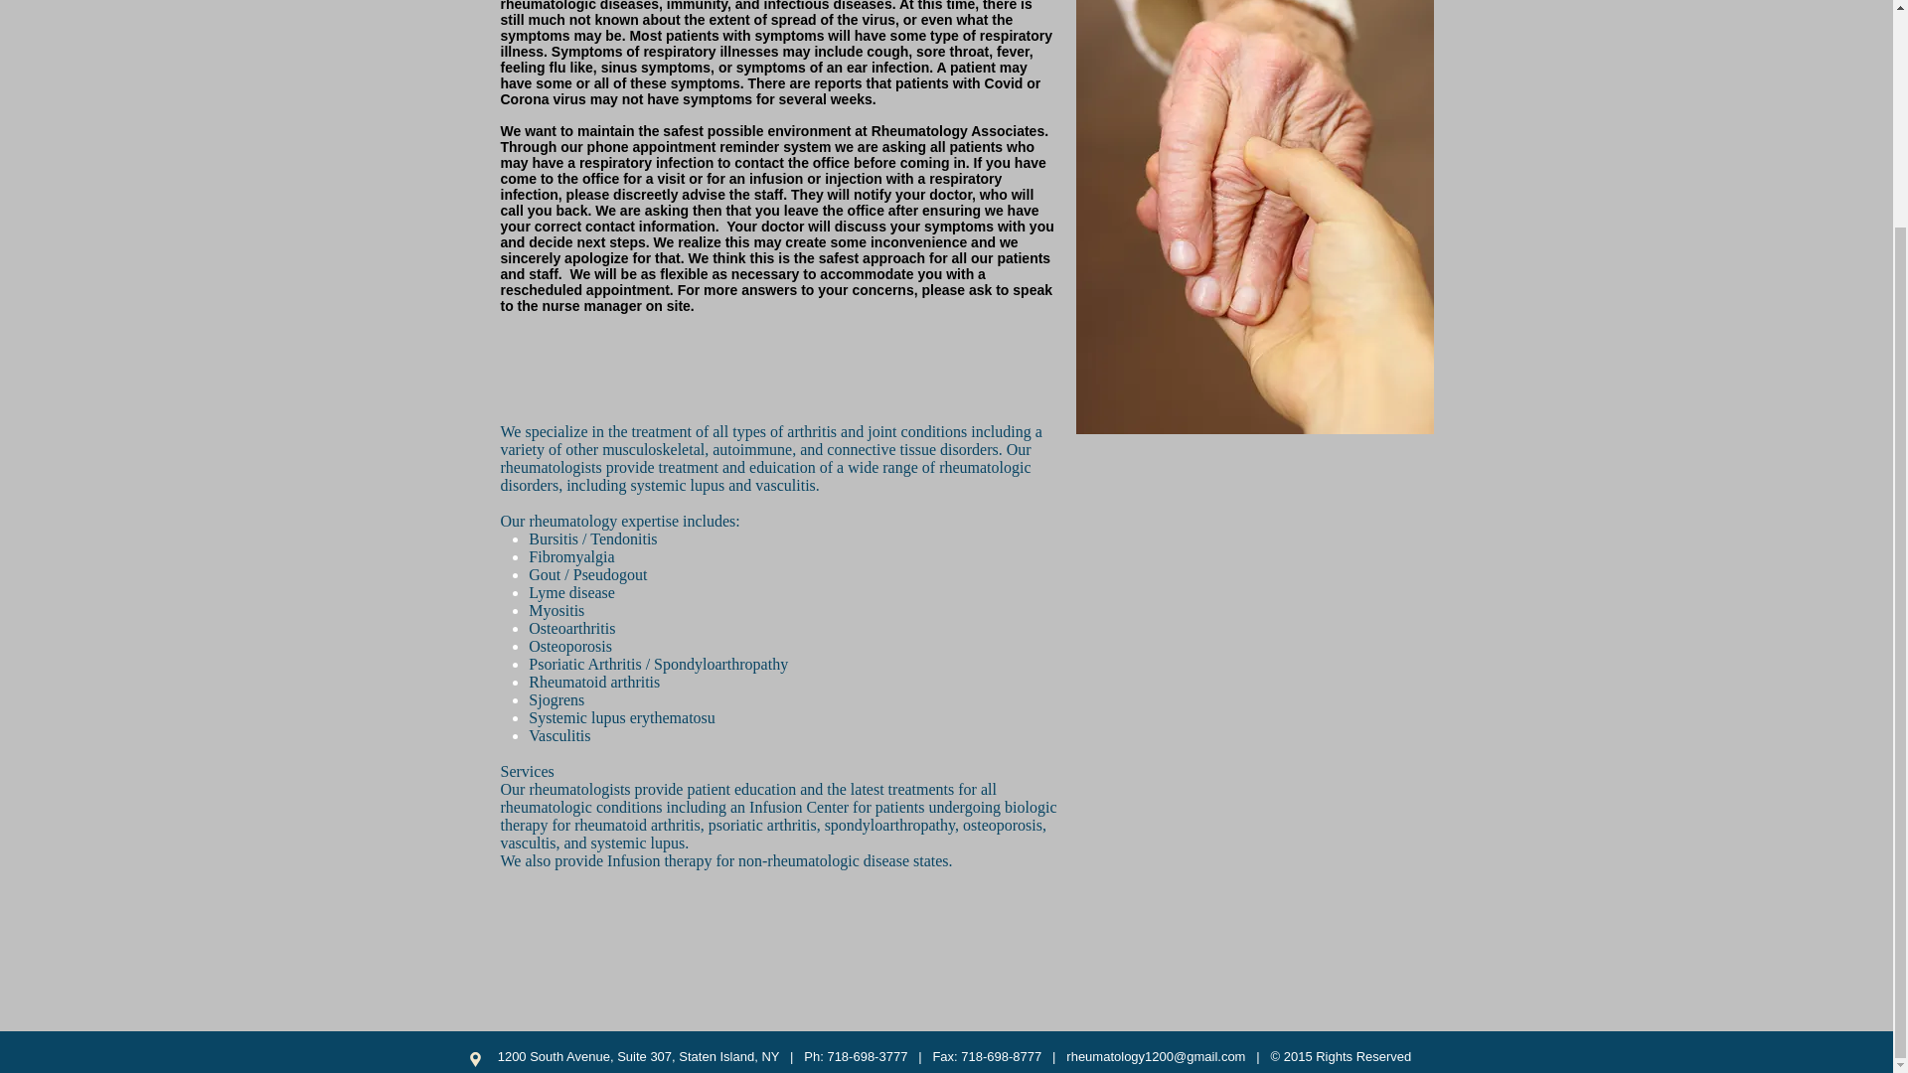 The image size is (1908, 1073). What do you see at coordinates (556, 699) in the screenshot?
I see `Sjogrens` at bounding box center [556, 699].